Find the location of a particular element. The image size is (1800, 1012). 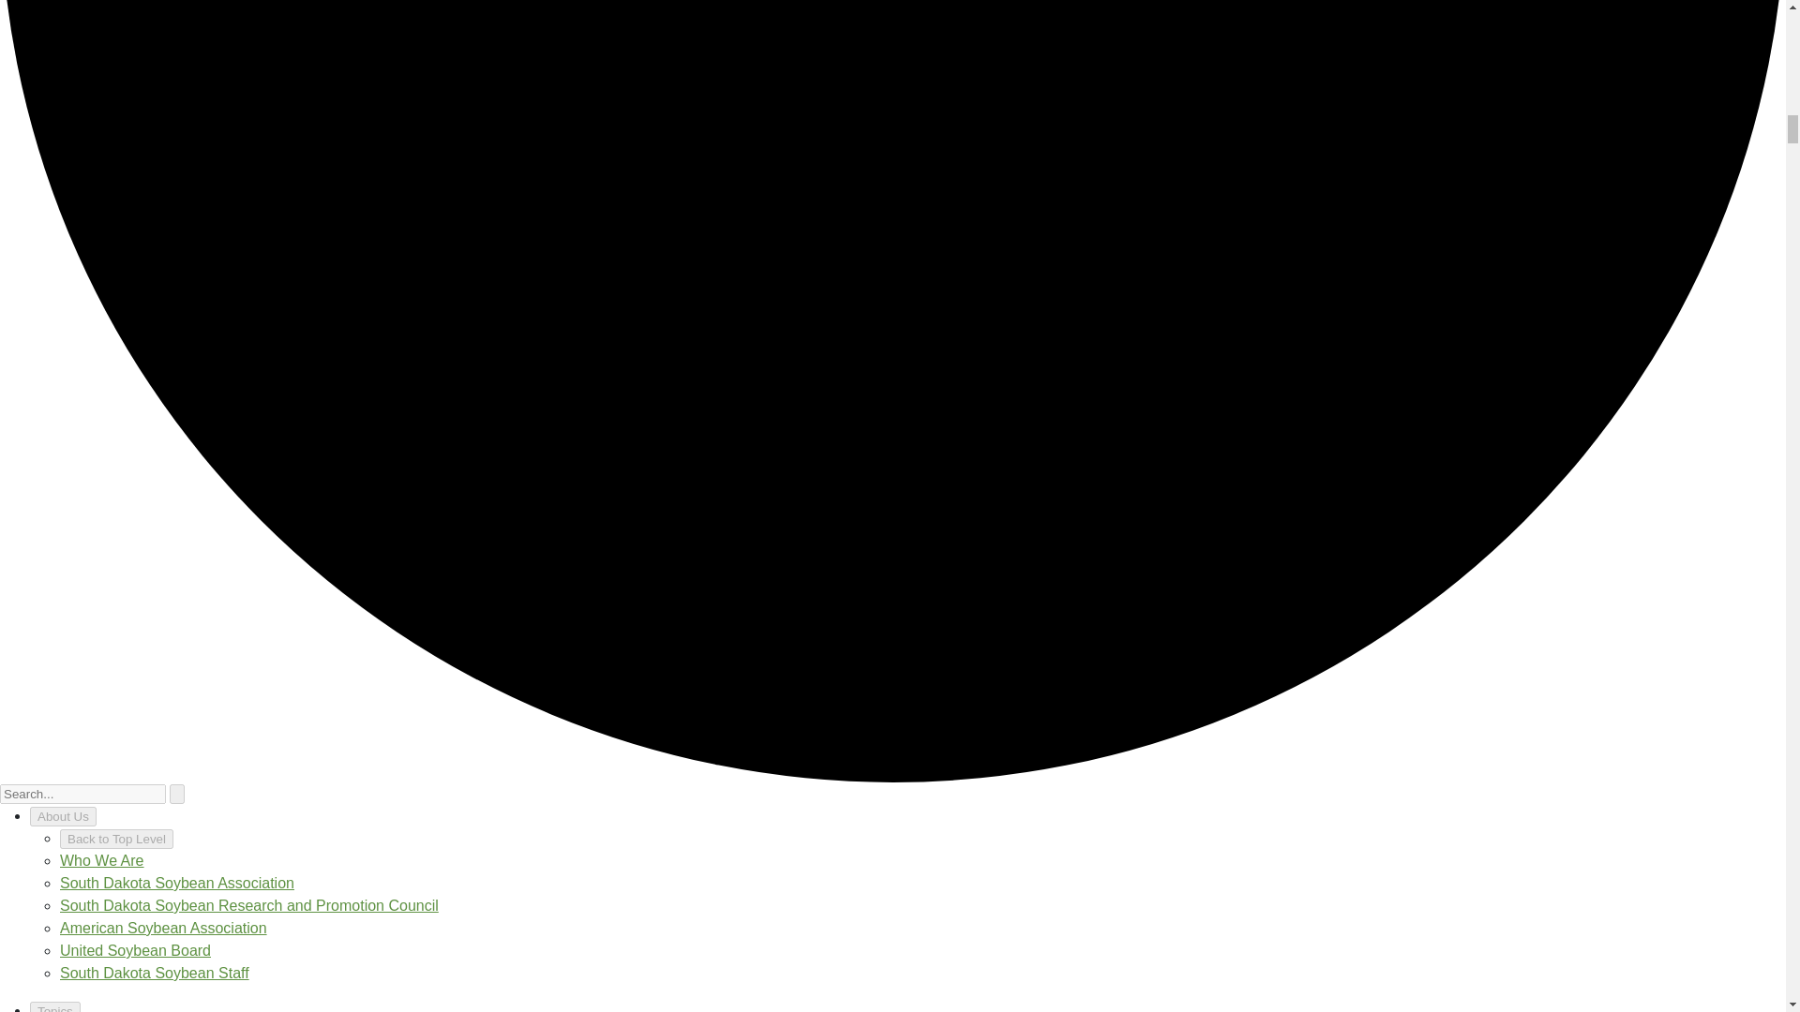

Back to Top Level is located at coordinates (116, 839).